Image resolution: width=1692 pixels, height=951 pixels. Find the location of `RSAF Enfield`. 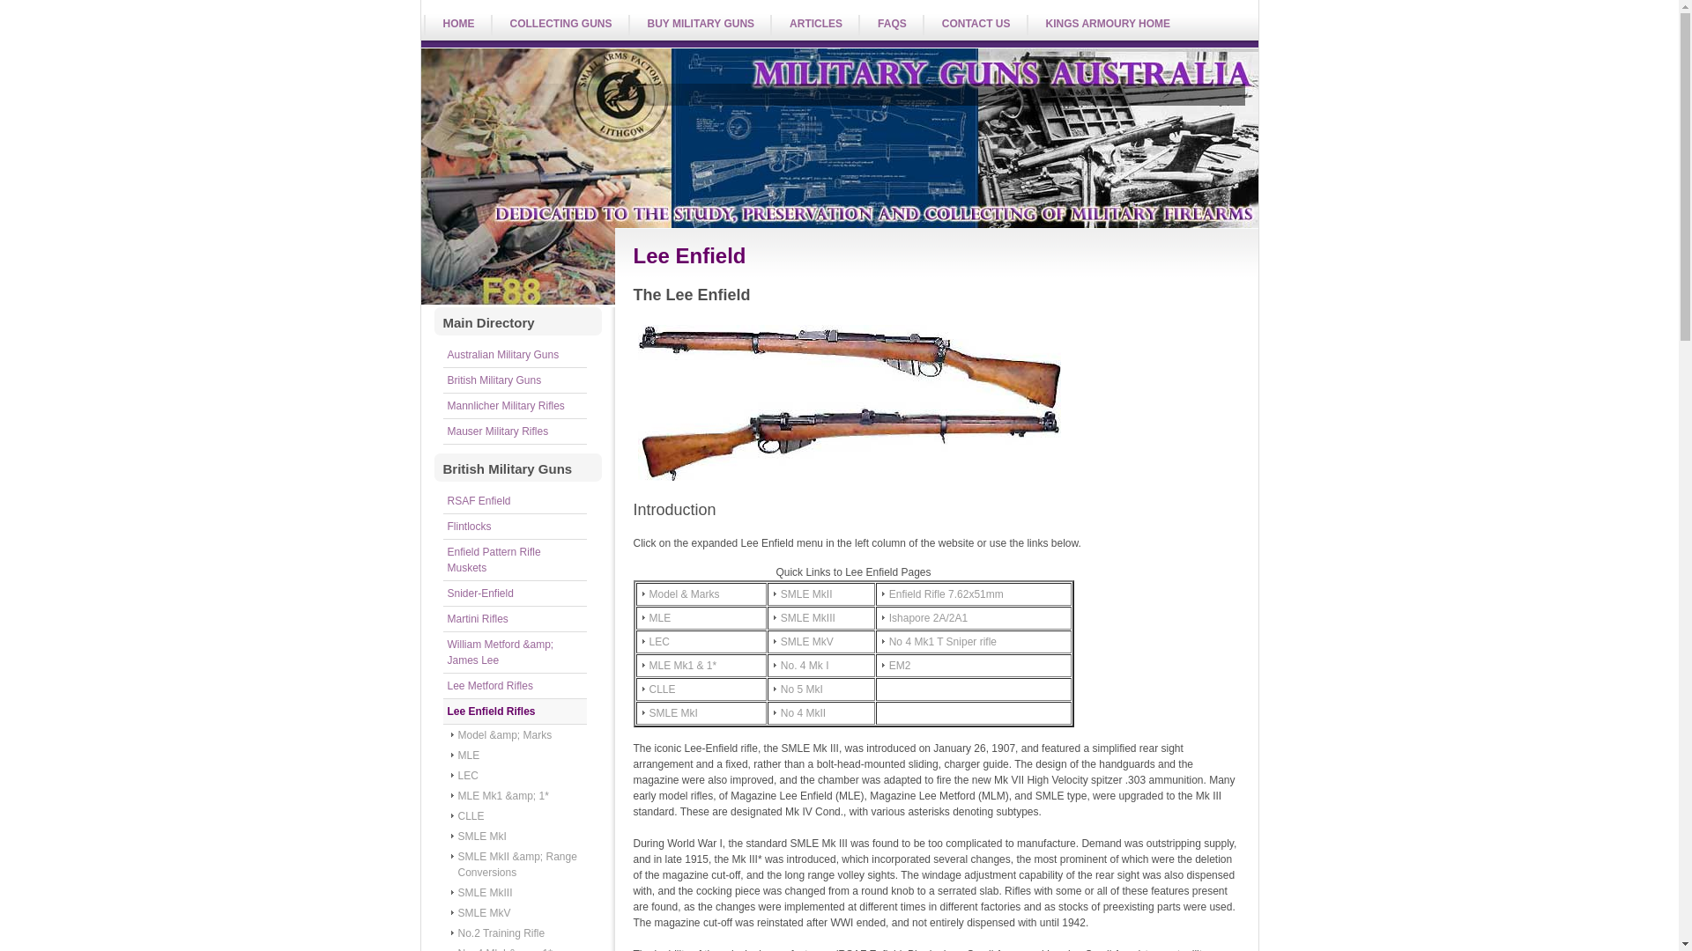

RSAF Enfield is located at coordinates (515, 502).